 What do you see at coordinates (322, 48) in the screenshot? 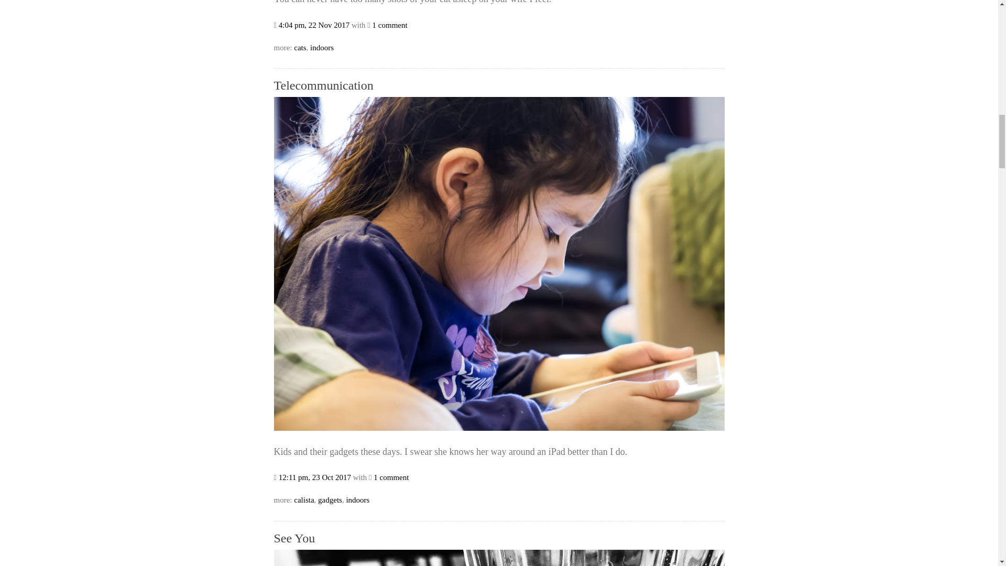
I see `indoors` at bounding box center [322, 48].